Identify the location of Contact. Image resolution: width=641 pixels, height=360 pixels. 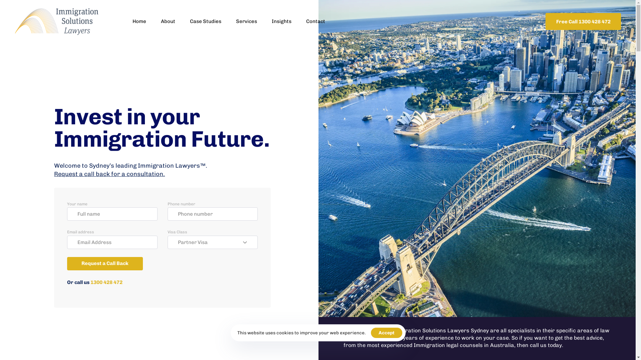
(333, 259).